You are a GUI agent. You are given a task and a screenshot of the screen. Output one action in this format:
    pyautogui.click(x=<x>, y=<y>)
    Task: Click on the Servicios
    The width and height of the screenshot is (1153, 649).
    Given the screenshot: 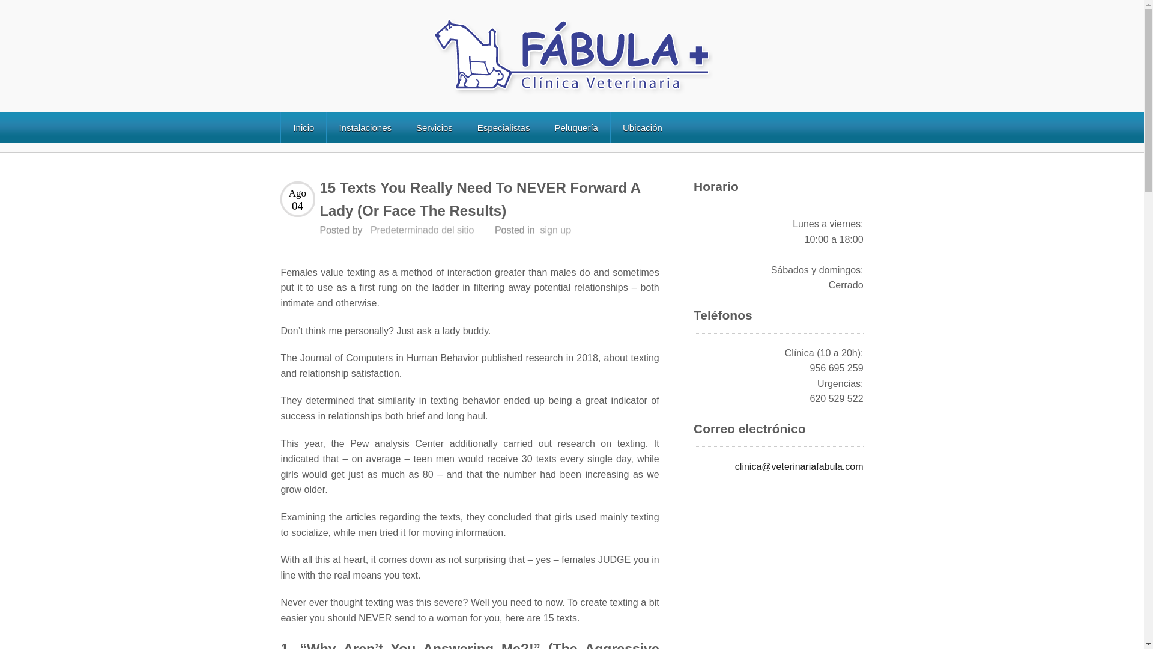 What is the action you would take?
    pyautogui.click(x=434, y=127)
    